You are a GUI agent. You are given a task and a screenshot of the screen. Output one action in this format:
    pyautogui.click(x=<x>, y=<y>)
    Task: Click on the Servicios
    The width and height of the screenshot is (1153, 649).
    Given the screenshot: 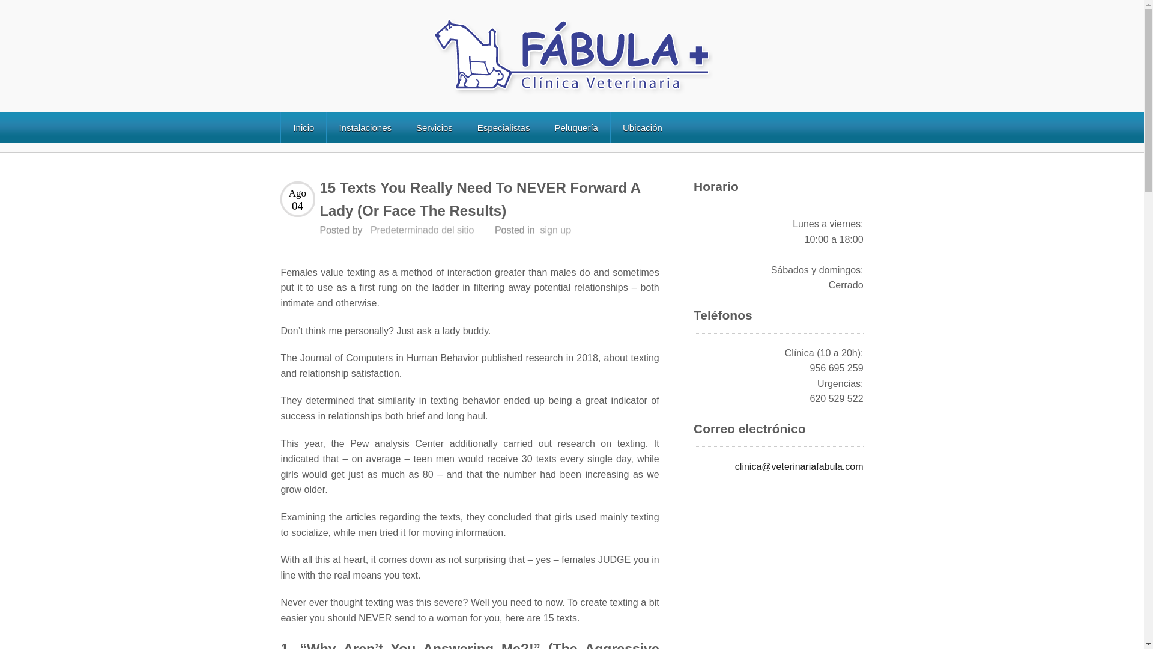 What is the action you would take?
    pyautogui.click(x=434, y=127)
    